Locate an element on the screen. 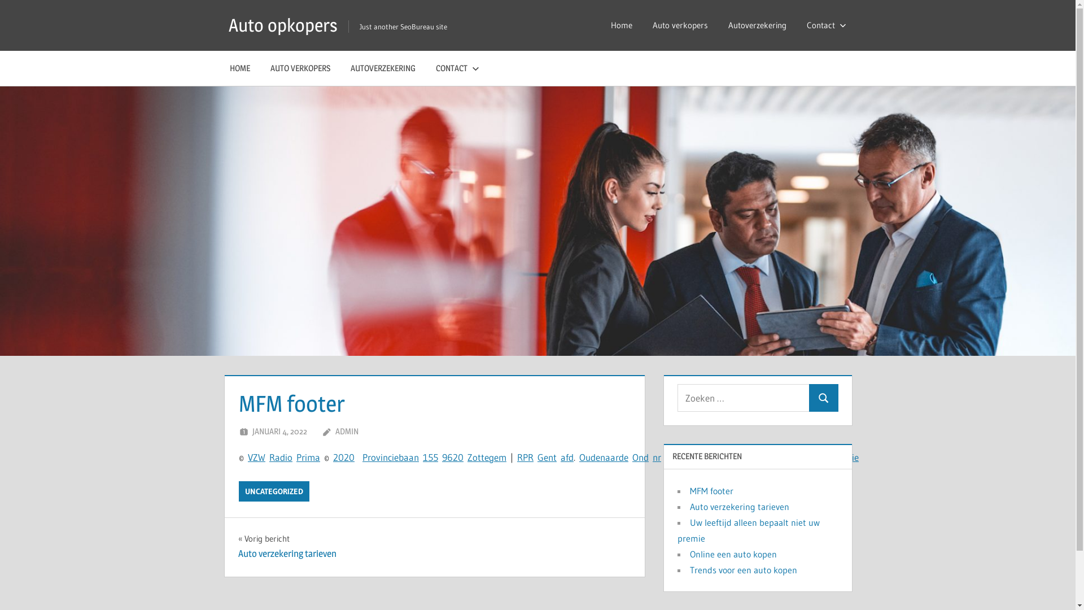 The image size is (1084, 610). r is located at coordinates (617, 457).